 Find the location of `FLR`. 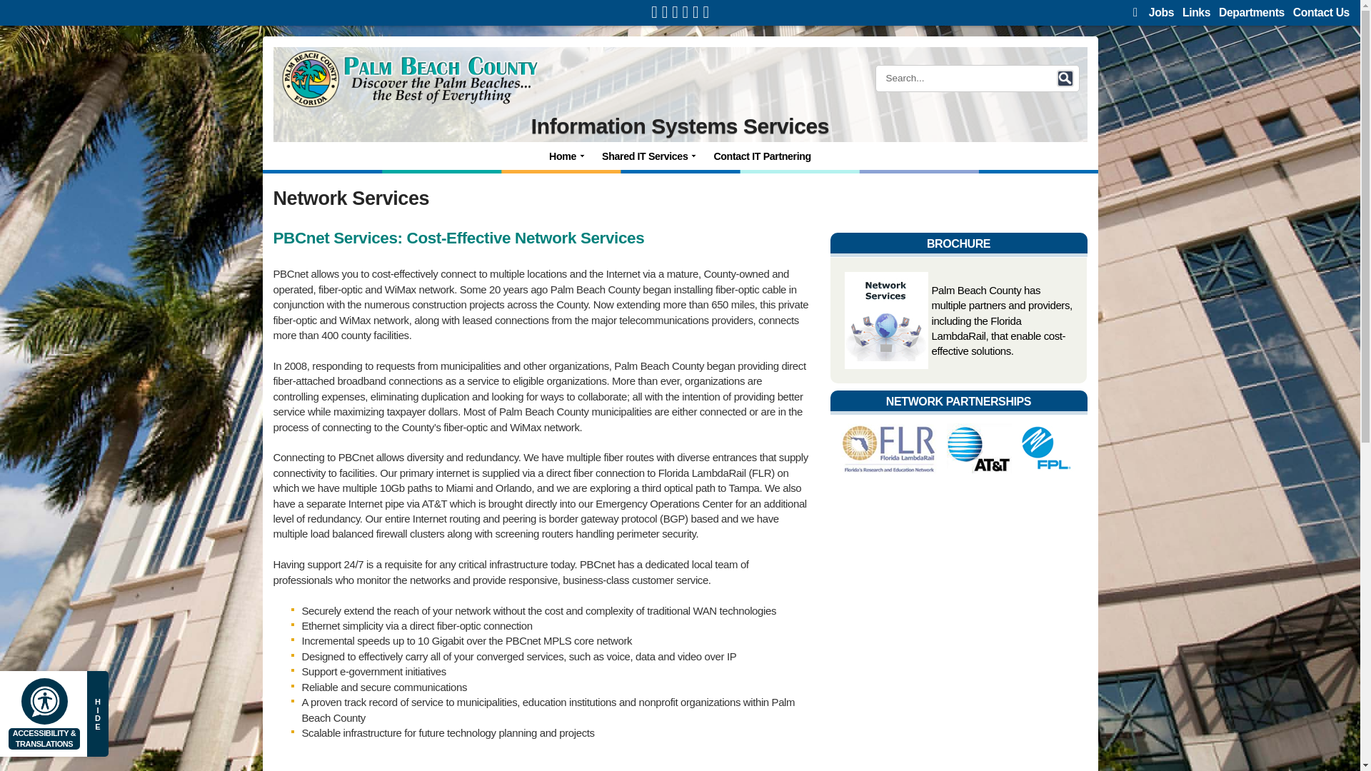

FLR is located at coordinates (889, 448).